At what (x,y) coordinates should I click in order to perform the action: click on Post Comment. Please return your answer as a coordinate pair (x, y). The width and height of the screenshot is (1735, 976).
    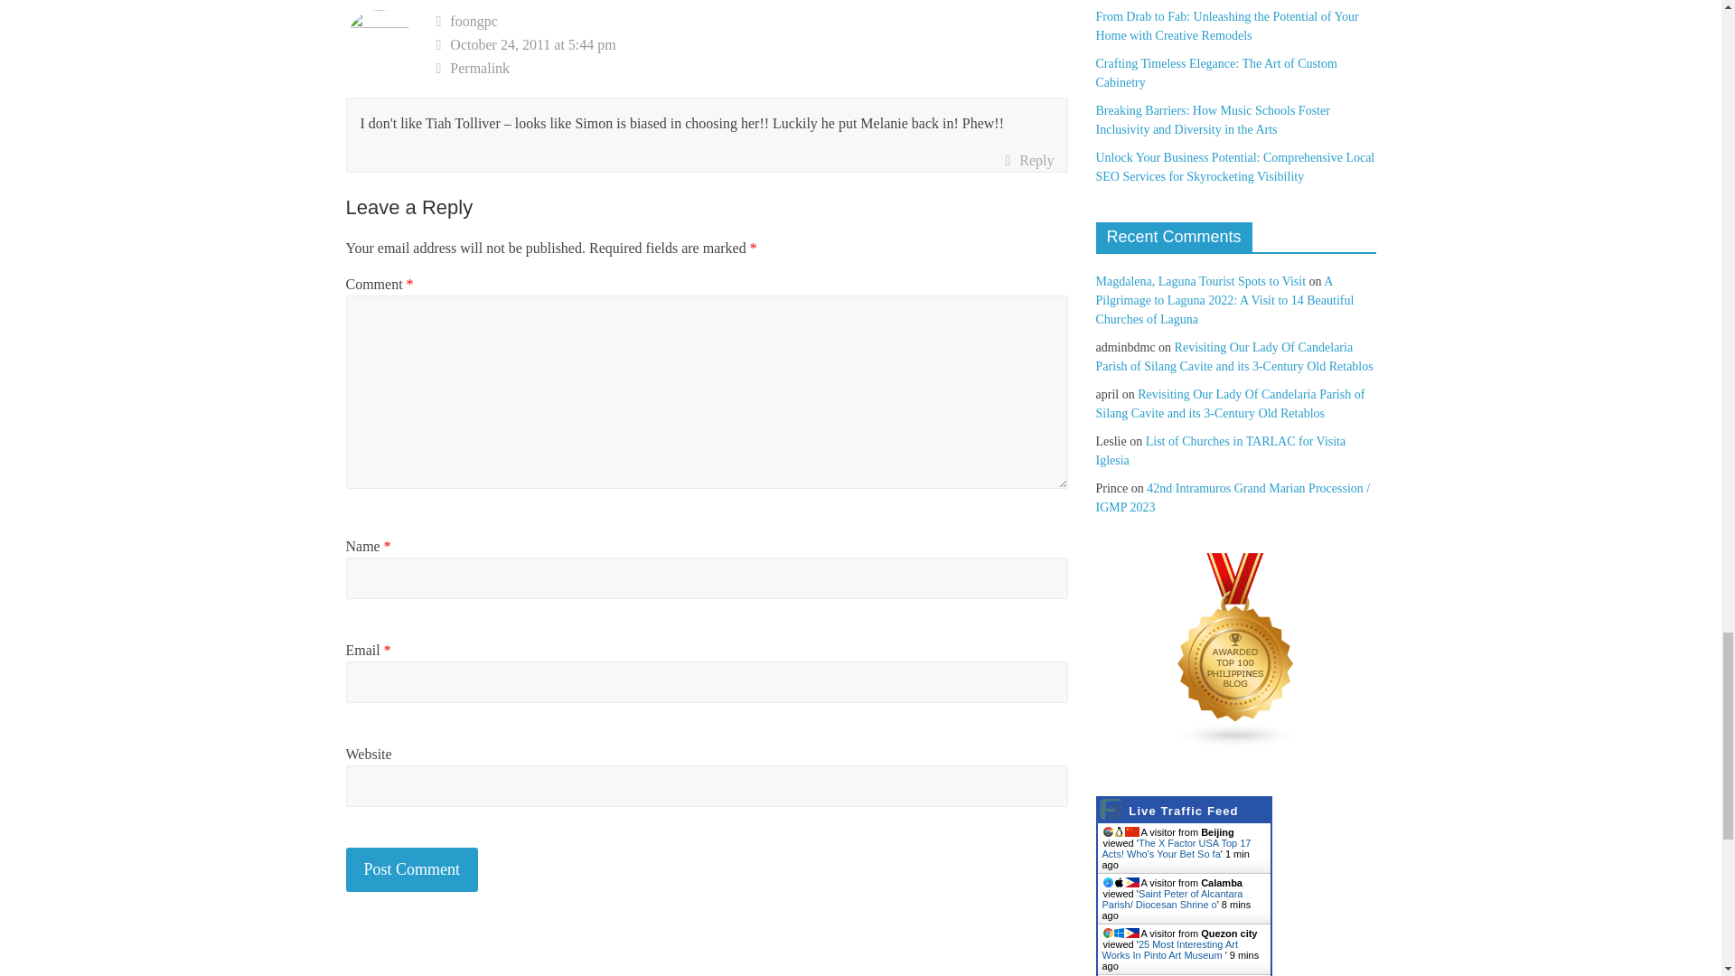
    Looking at the image, I should click on (412, 869).